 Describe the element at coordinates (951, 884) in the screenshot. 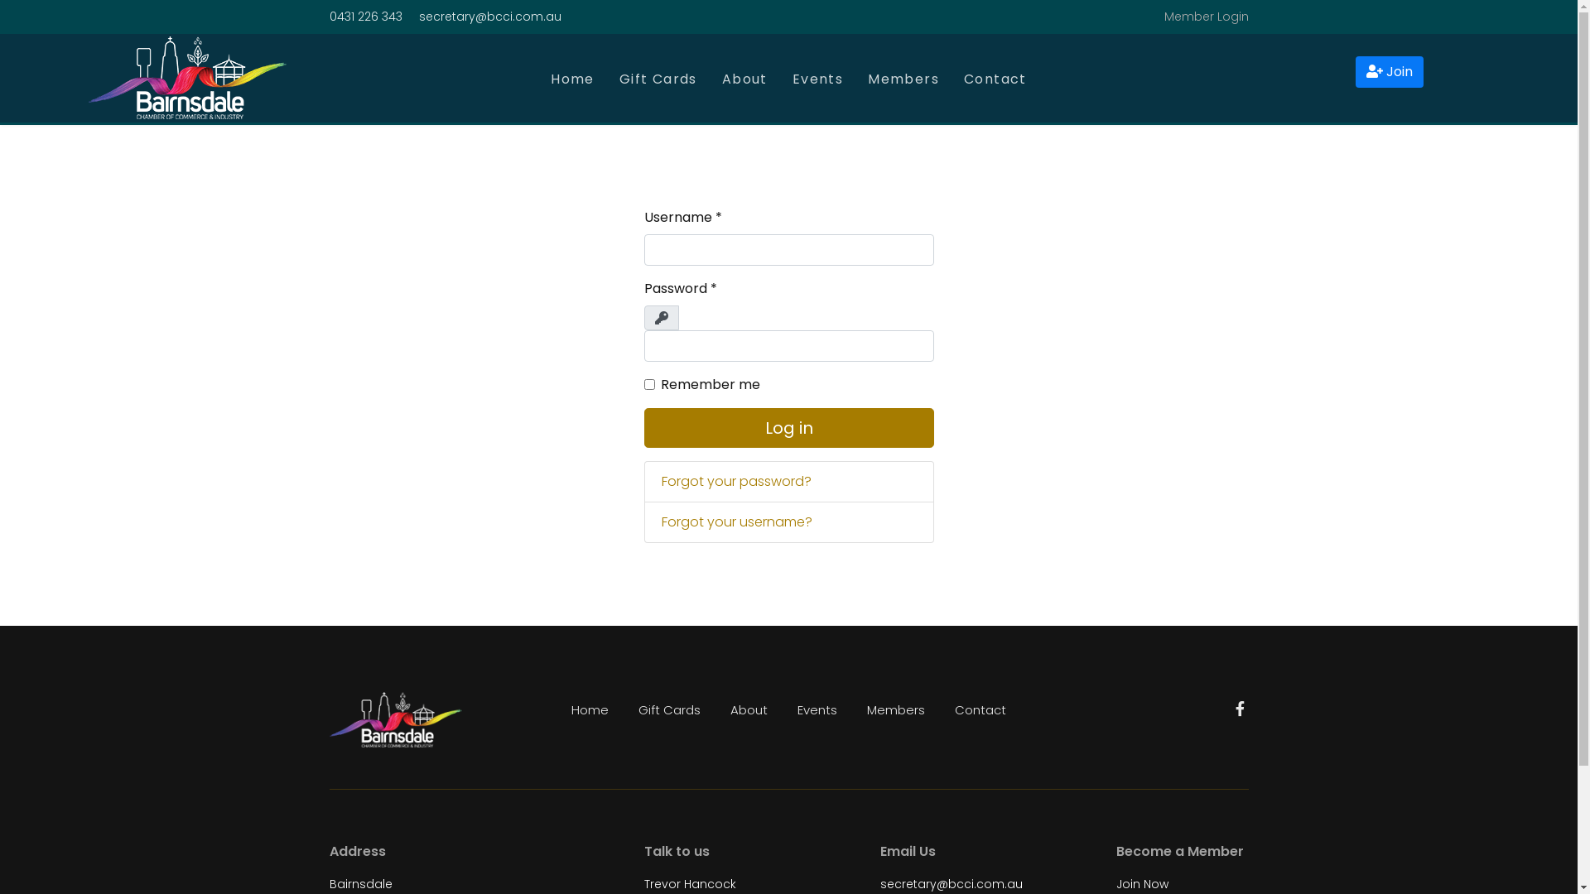

I see `secretary@bcci.com.au` at that location.